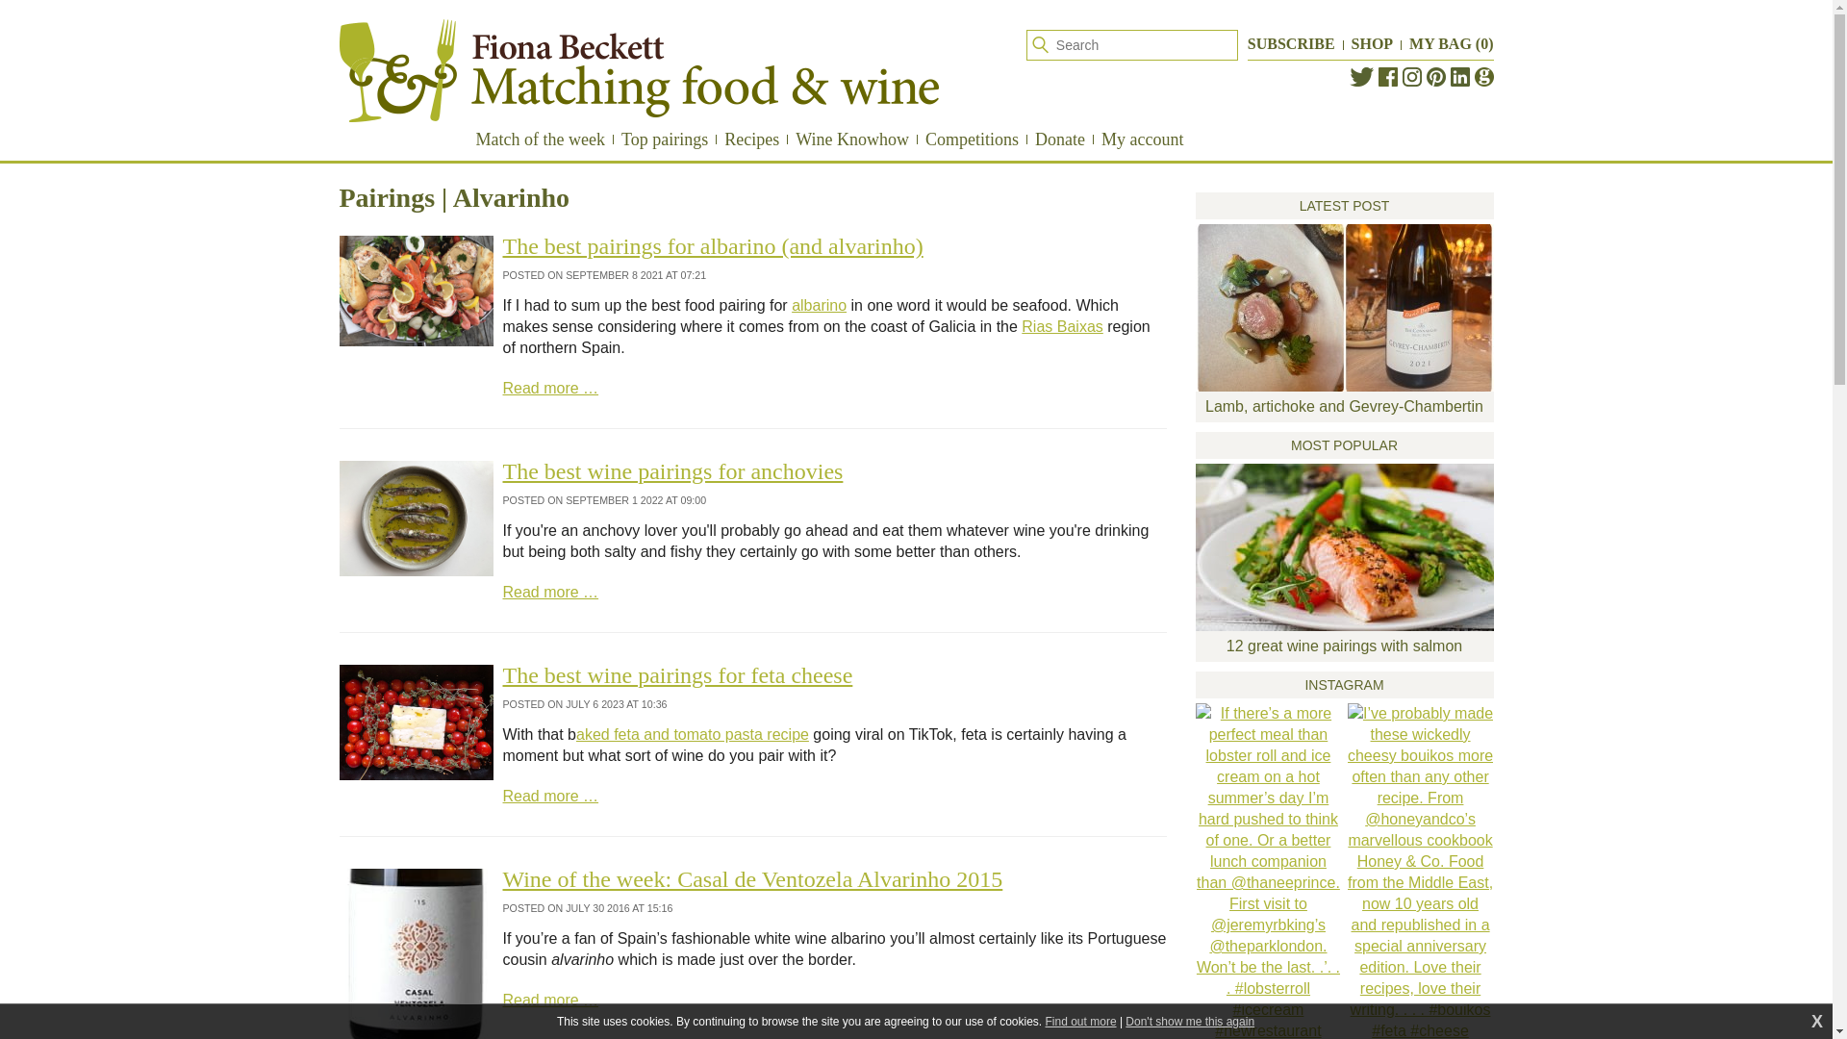 This screenshot has height=1039, width=1847. Describe the element at coordinates (664, 139) in the screenshot. I see `Top pairings` at that location.